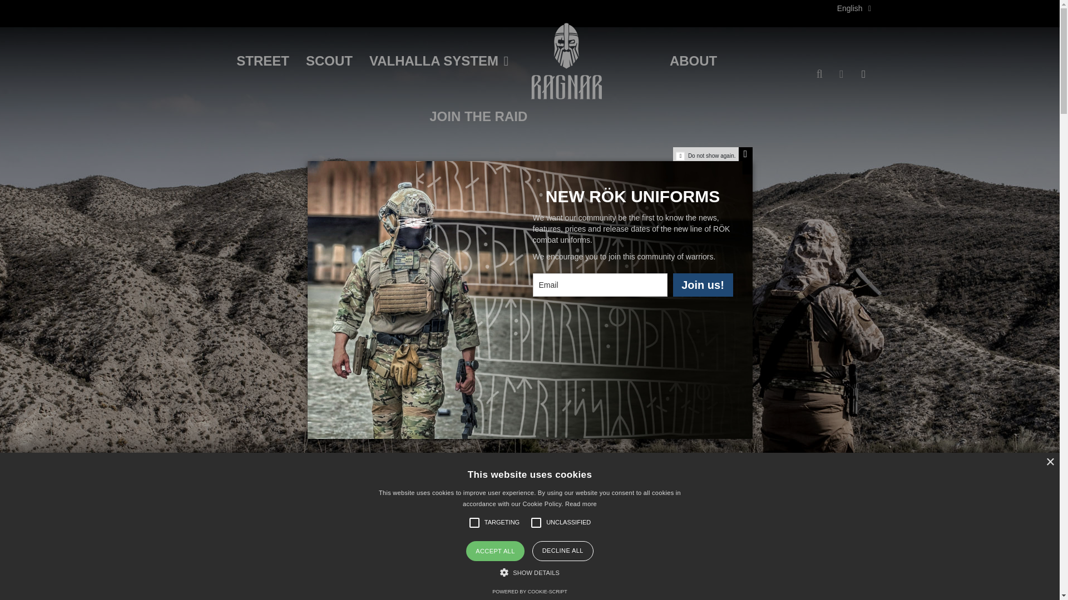 The height and width of the screenshot is (600, 1068). I want to click on ABOUT, so click(693, 61).